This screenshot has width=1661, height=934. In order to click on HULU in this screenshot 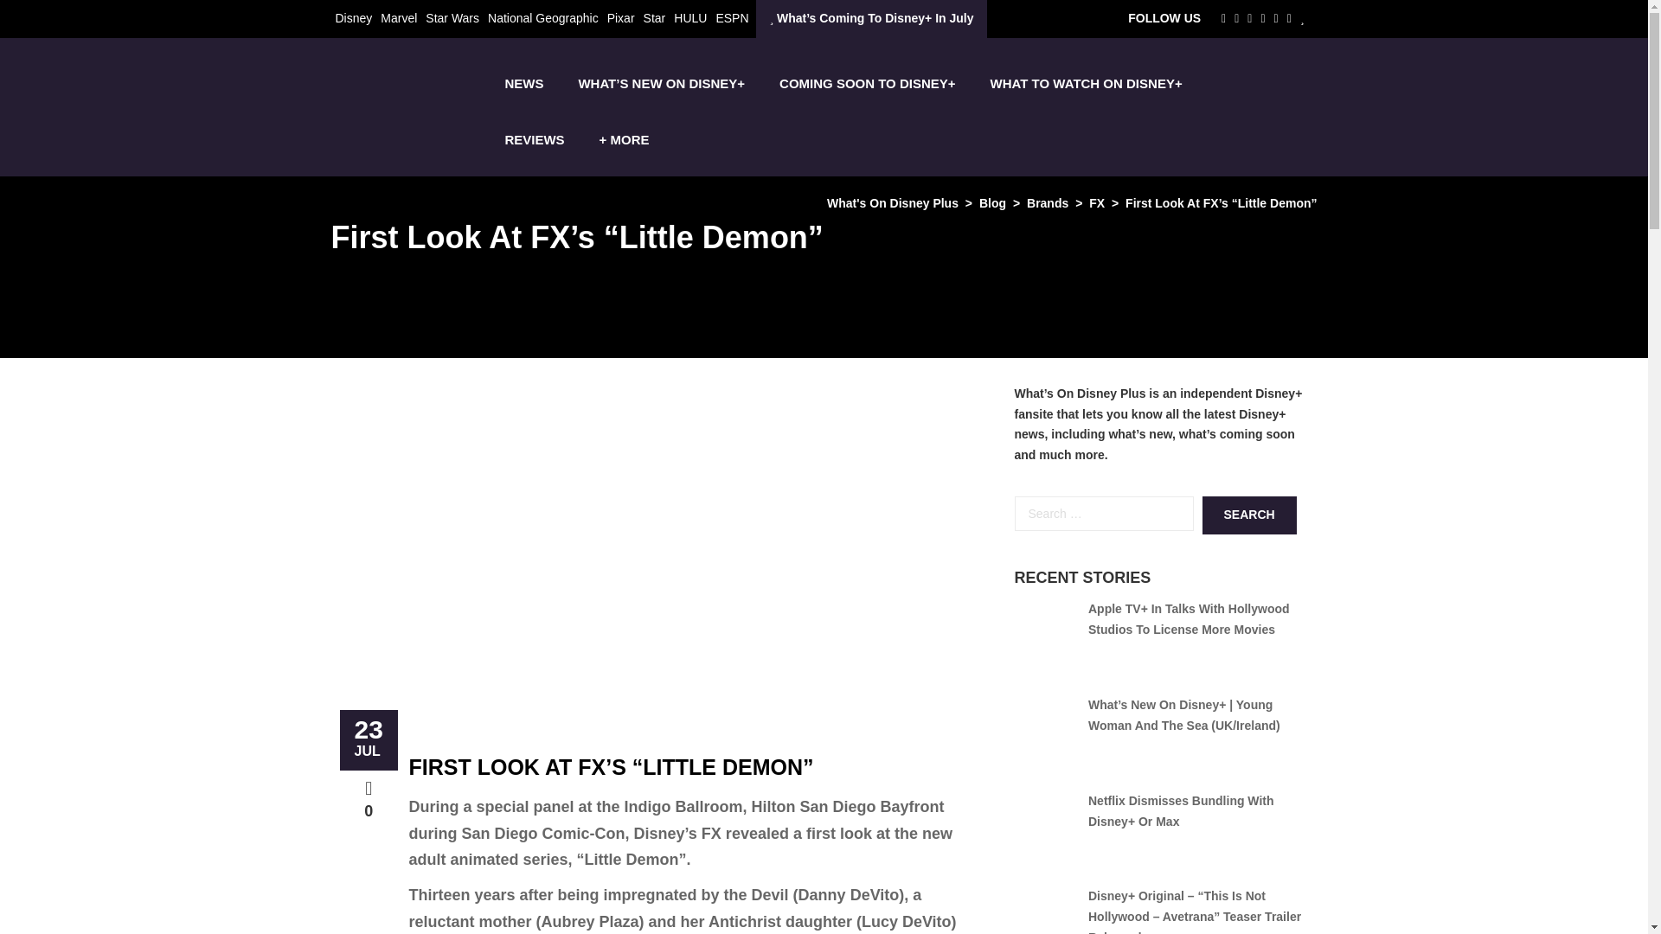, I will do `click(690, 17)`.